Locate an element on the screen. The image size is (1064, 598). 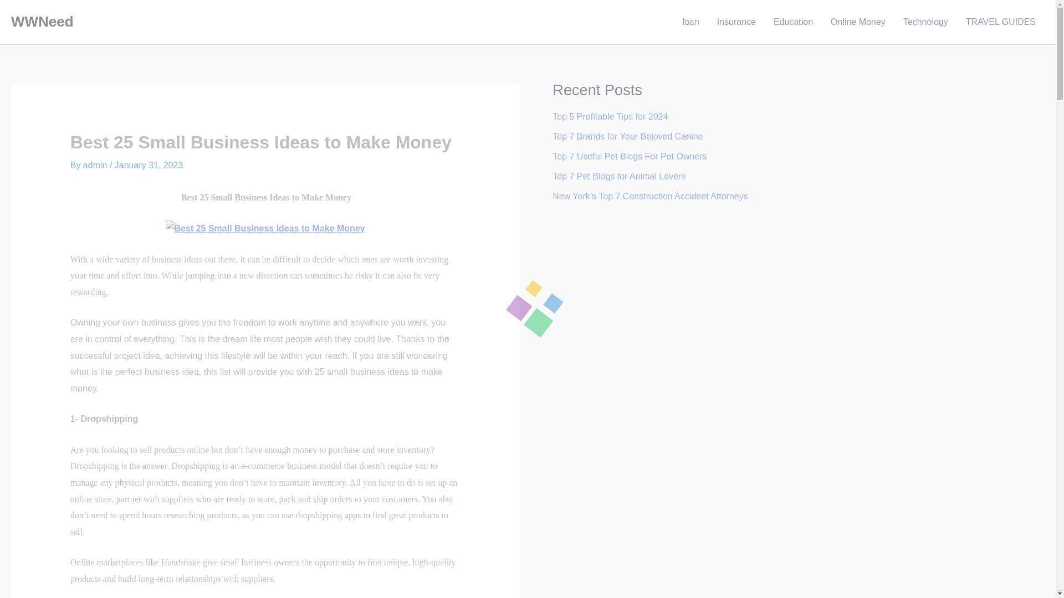
Top 7 Pet Blogs for Animal Lovers is located at coordinates (618, 176).